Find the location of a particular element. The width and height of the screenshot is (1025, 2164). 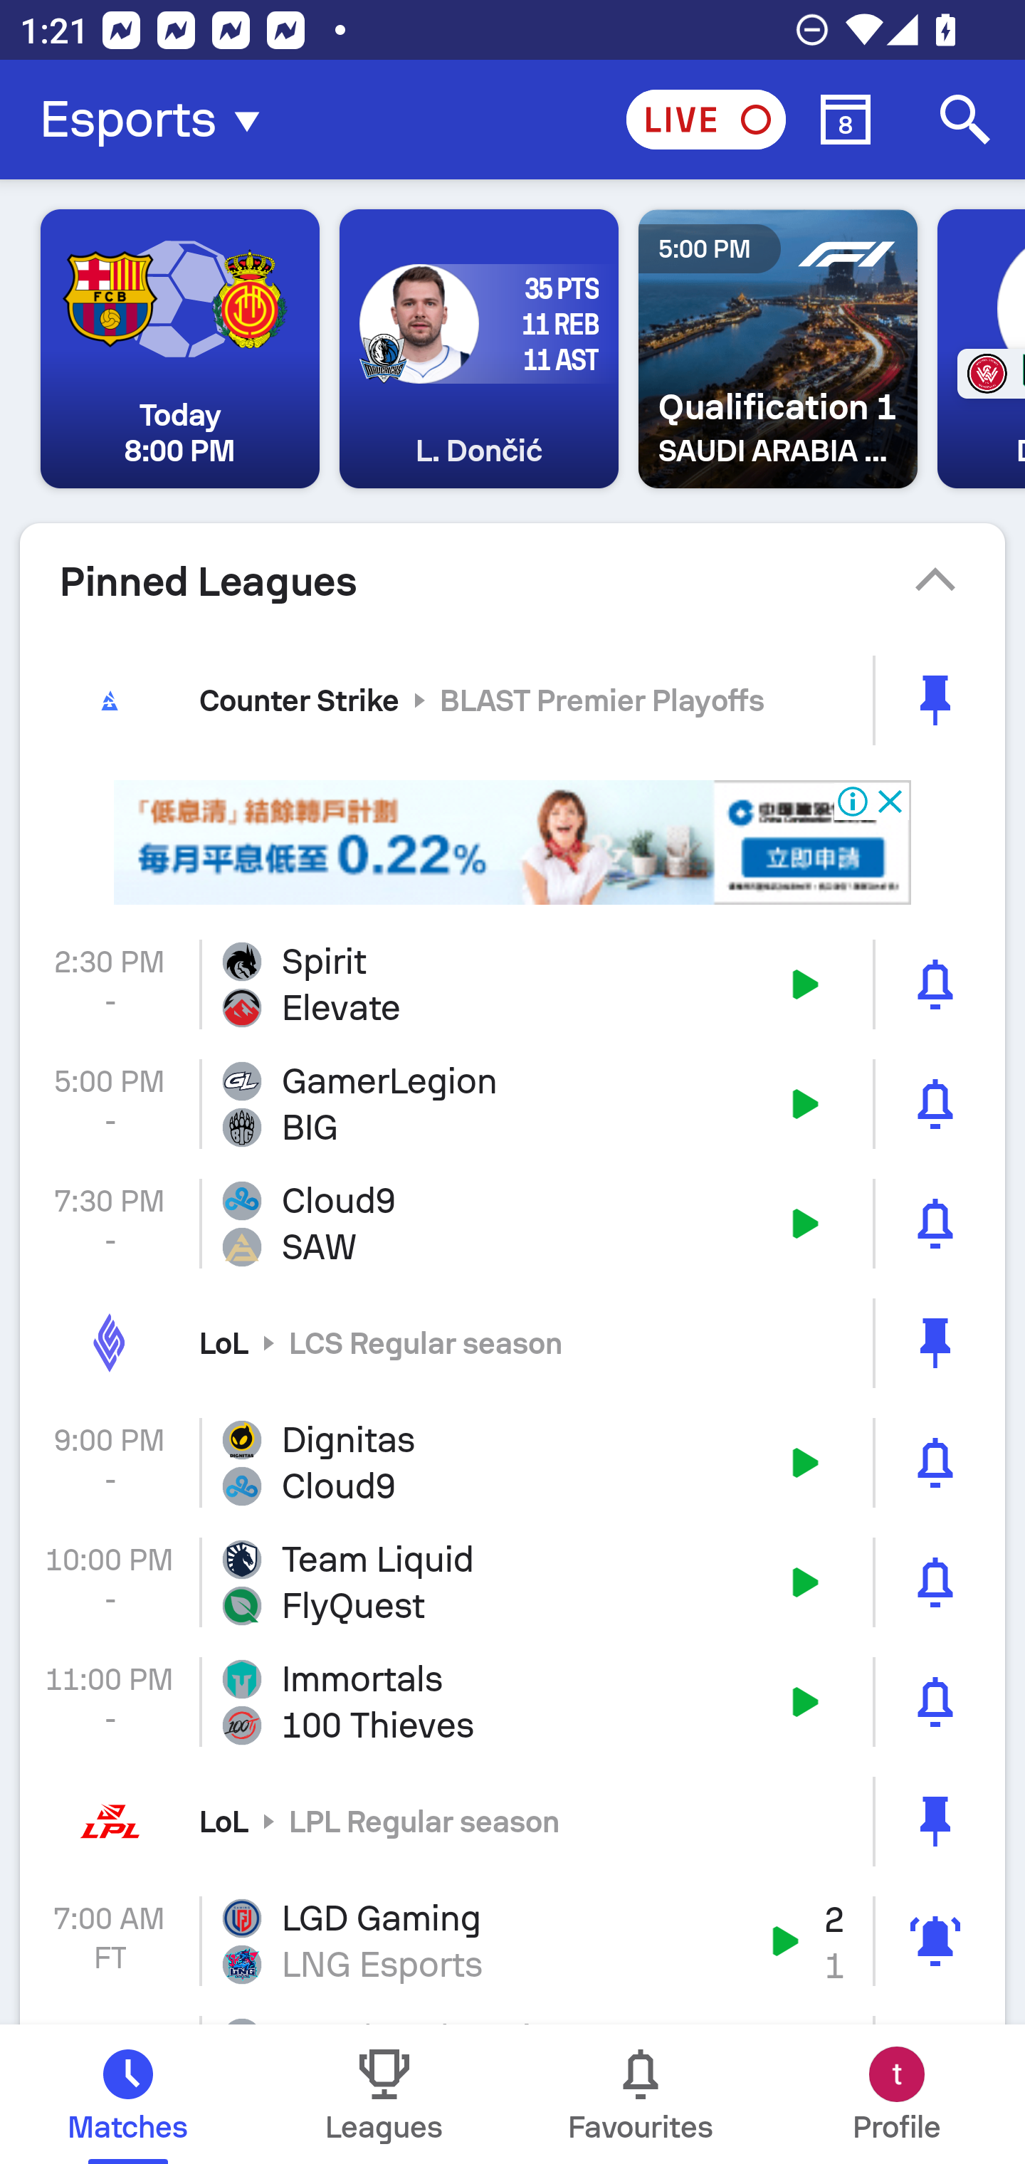

LoL LPL Regular season is located at coordinates (512, 1821).